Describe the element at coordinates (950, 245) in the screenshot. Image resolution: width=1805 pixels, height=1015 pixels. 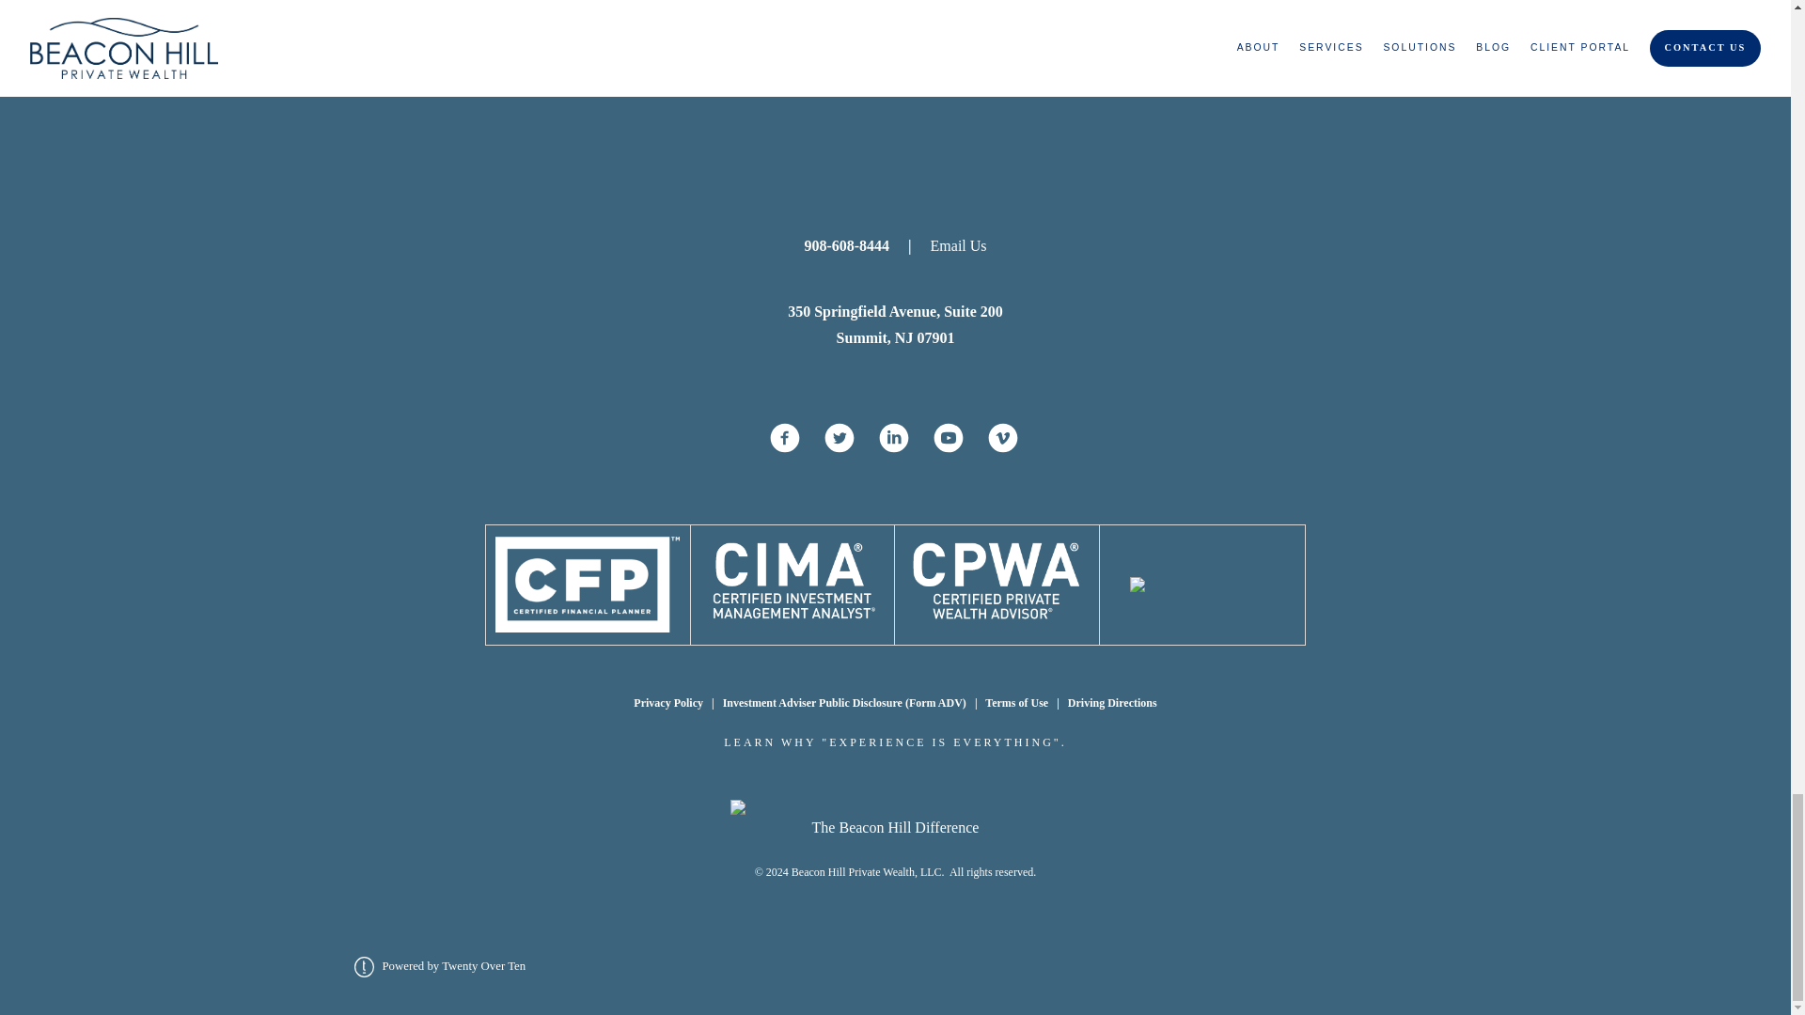
I see `     Email Us` at that location.